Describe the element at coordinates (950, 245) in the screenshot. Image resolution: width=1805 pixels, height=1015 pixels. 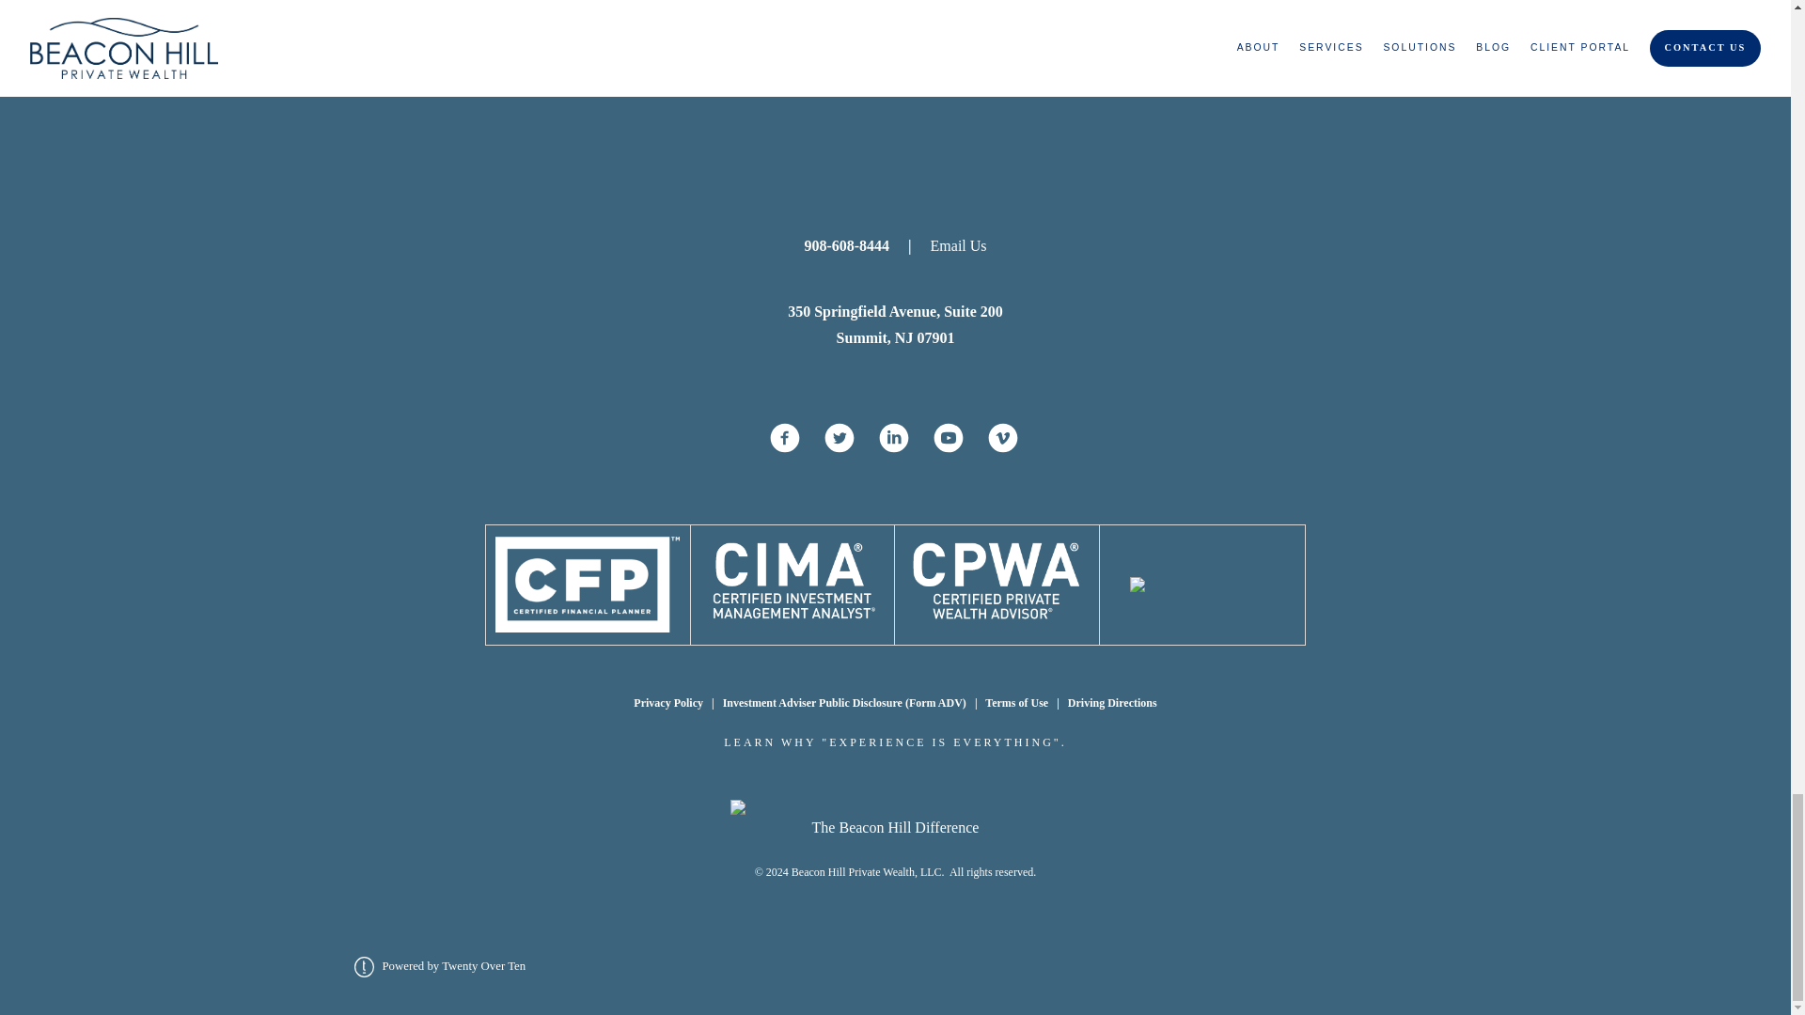
I see `     Email Us` at that location.